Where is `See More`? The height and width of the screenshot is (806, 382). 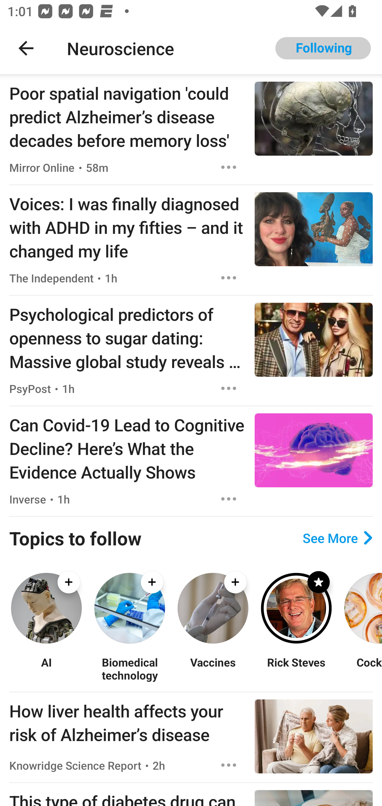 See More is located at coordinates (337, 538).